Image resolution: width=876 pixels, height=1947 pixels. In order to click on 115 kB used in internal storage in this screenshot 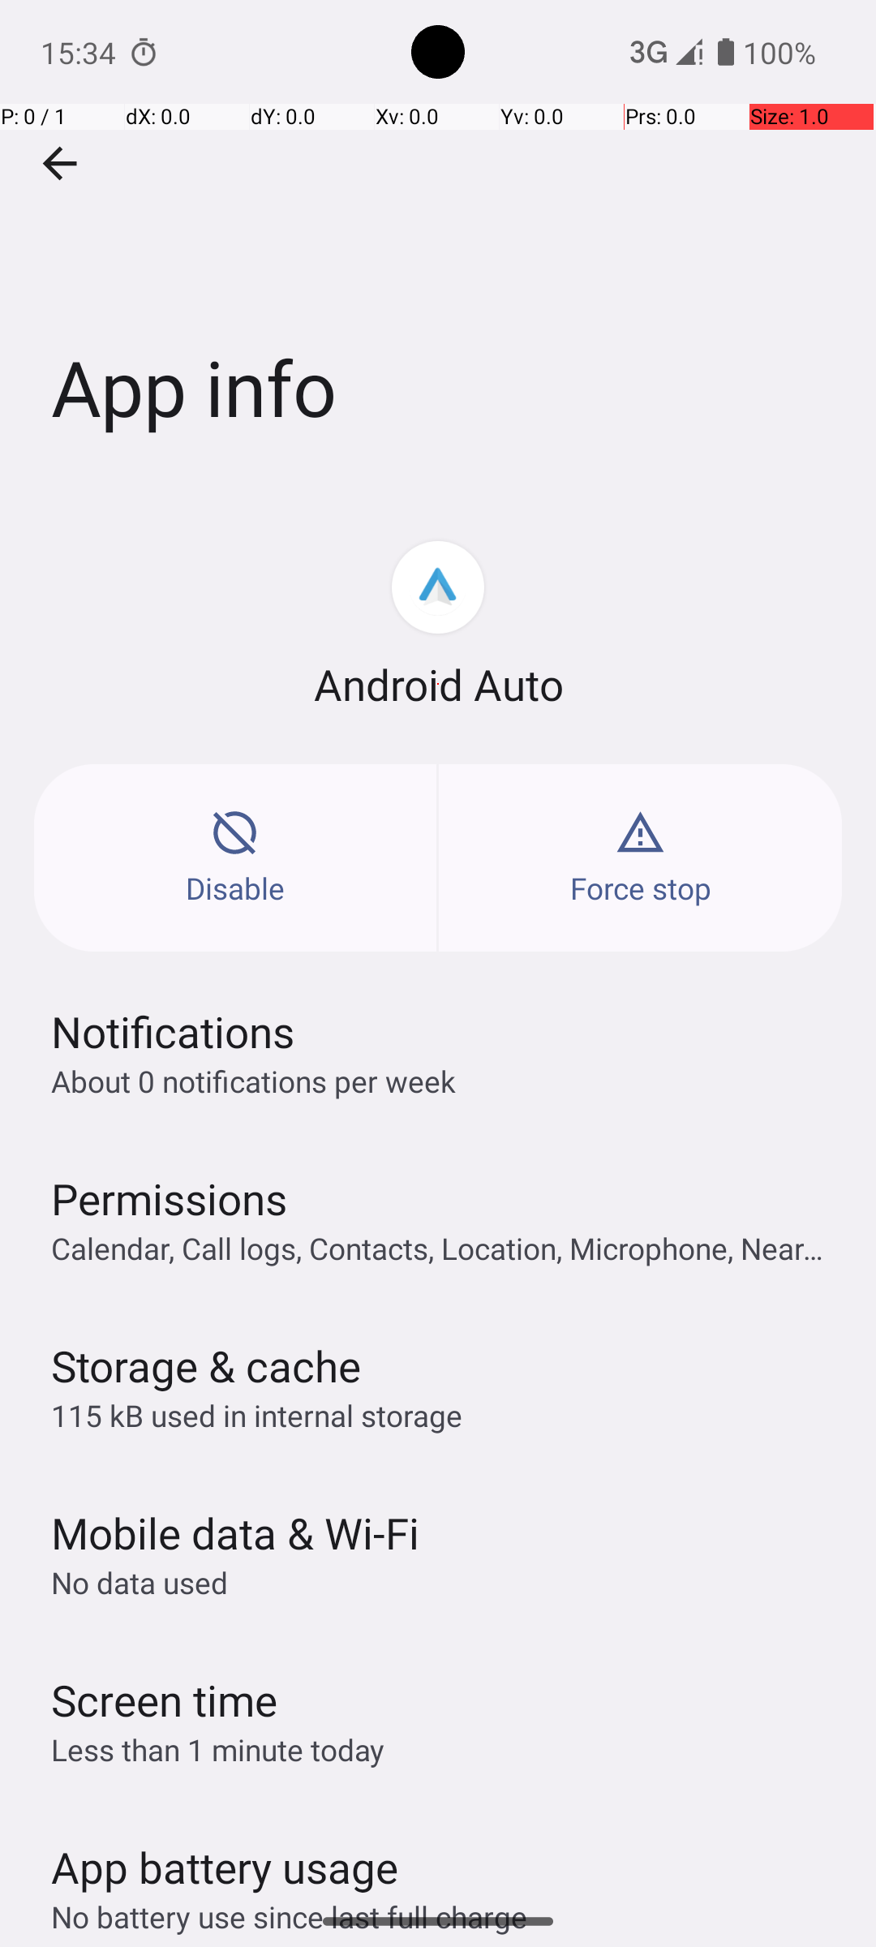, I will do `click(256, 1415)`.